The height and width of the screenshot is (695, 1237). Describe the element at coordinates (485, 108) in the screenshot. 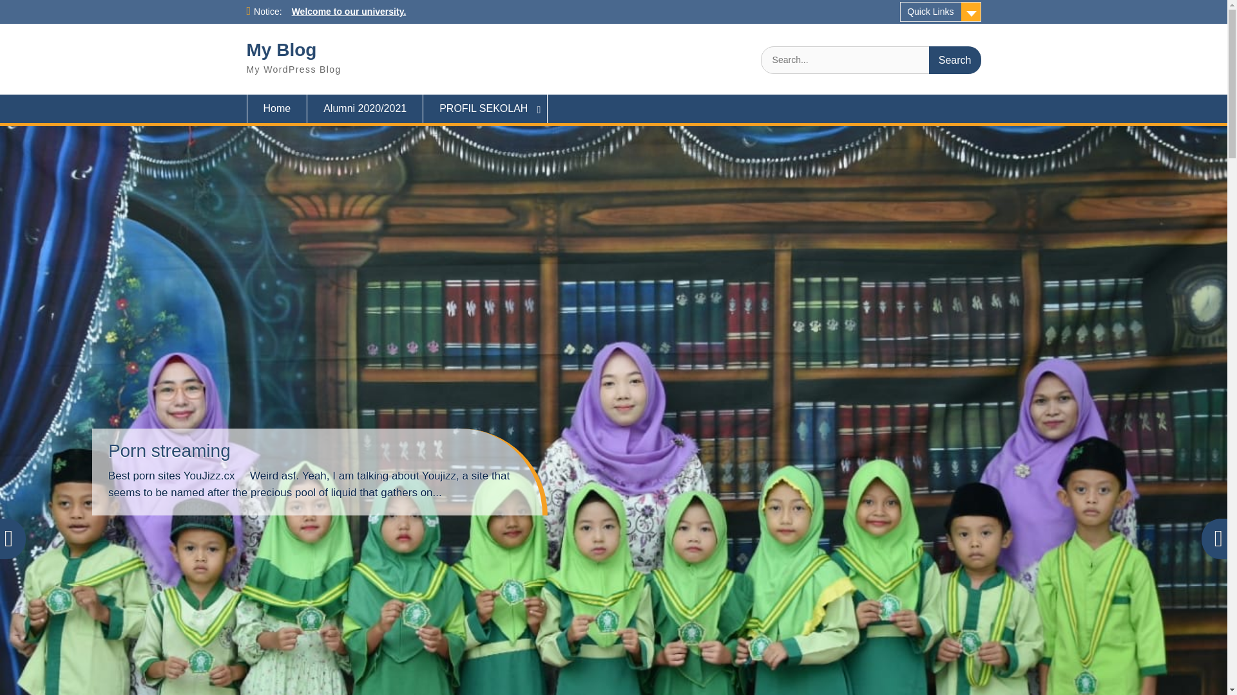

I see `PROFIL SEKOLAH` at that location.